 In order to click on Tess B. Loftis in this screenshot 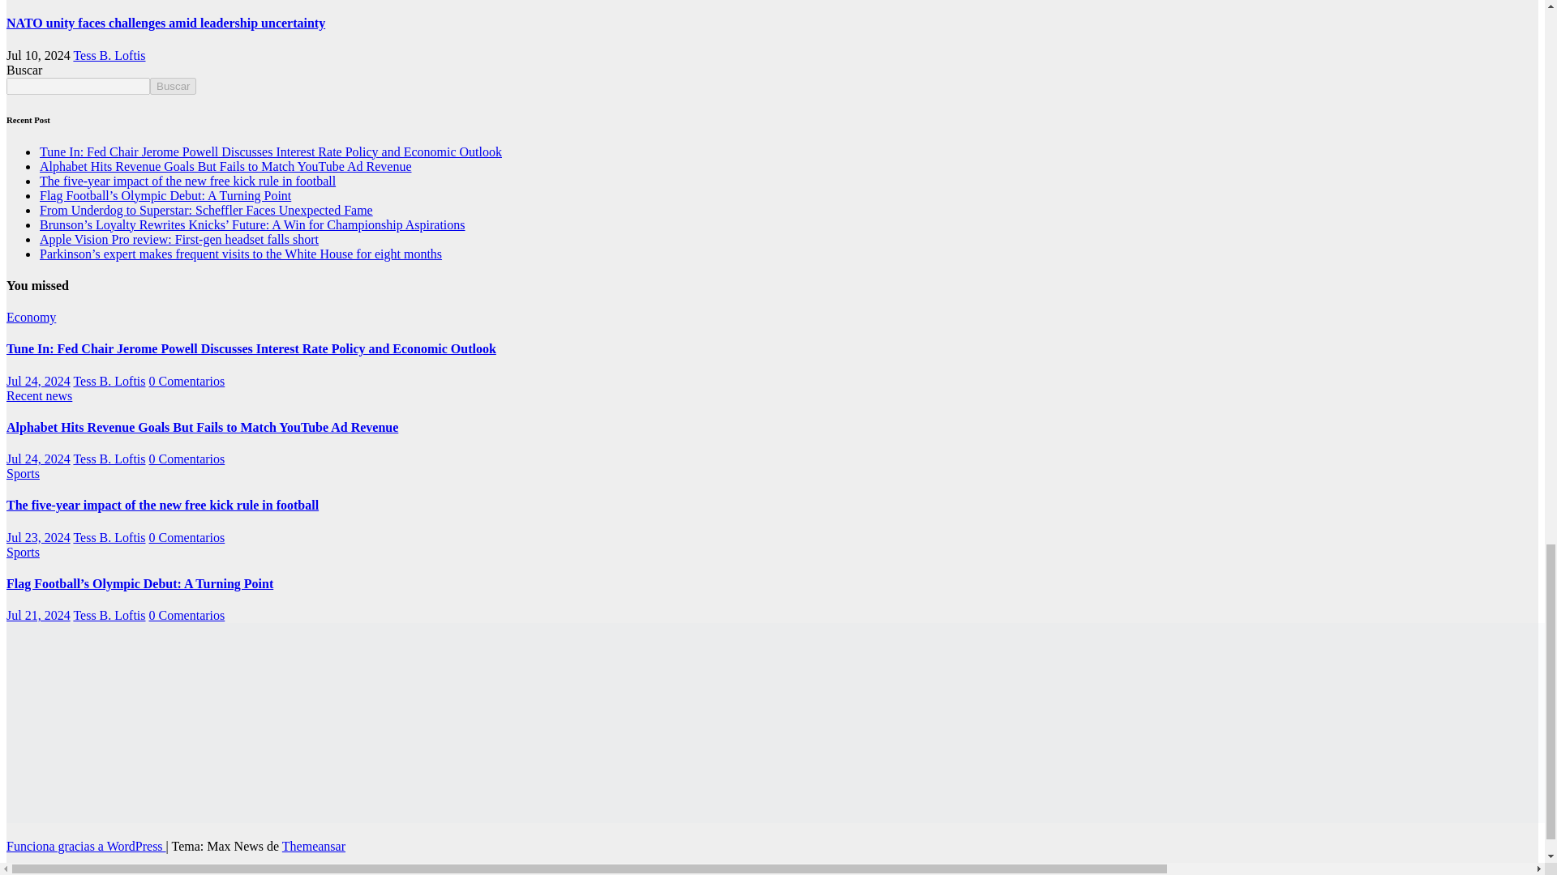, I will do `click(109, 55)`.